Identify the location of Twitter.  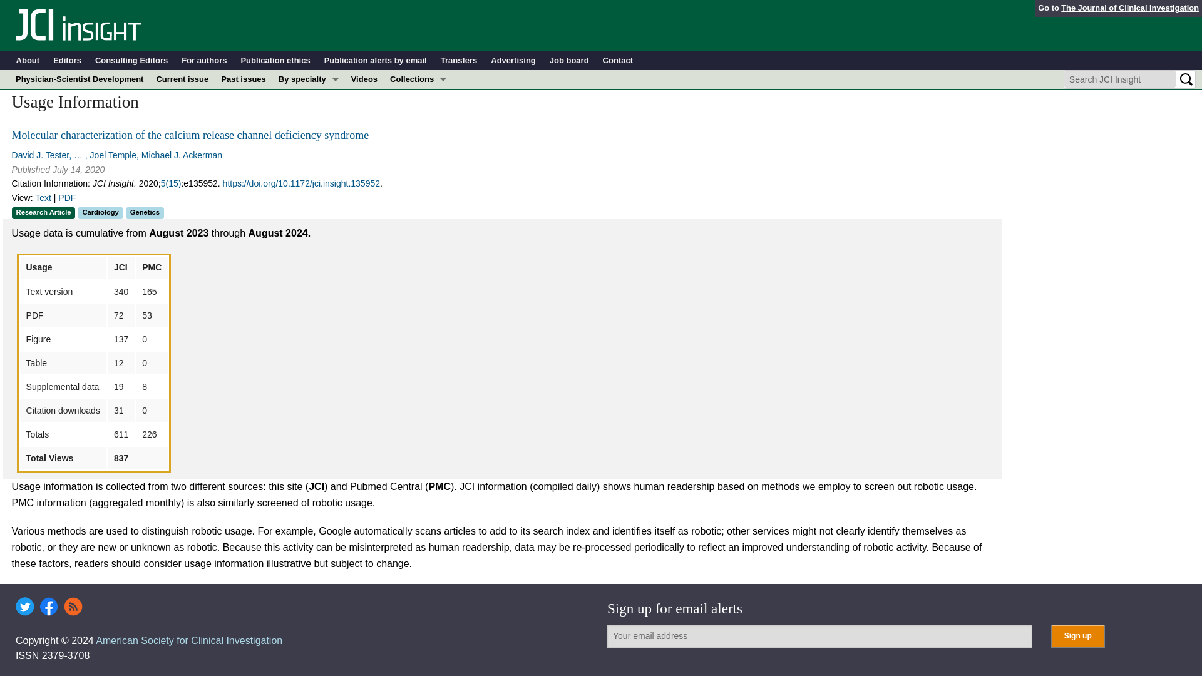
(25, 606).